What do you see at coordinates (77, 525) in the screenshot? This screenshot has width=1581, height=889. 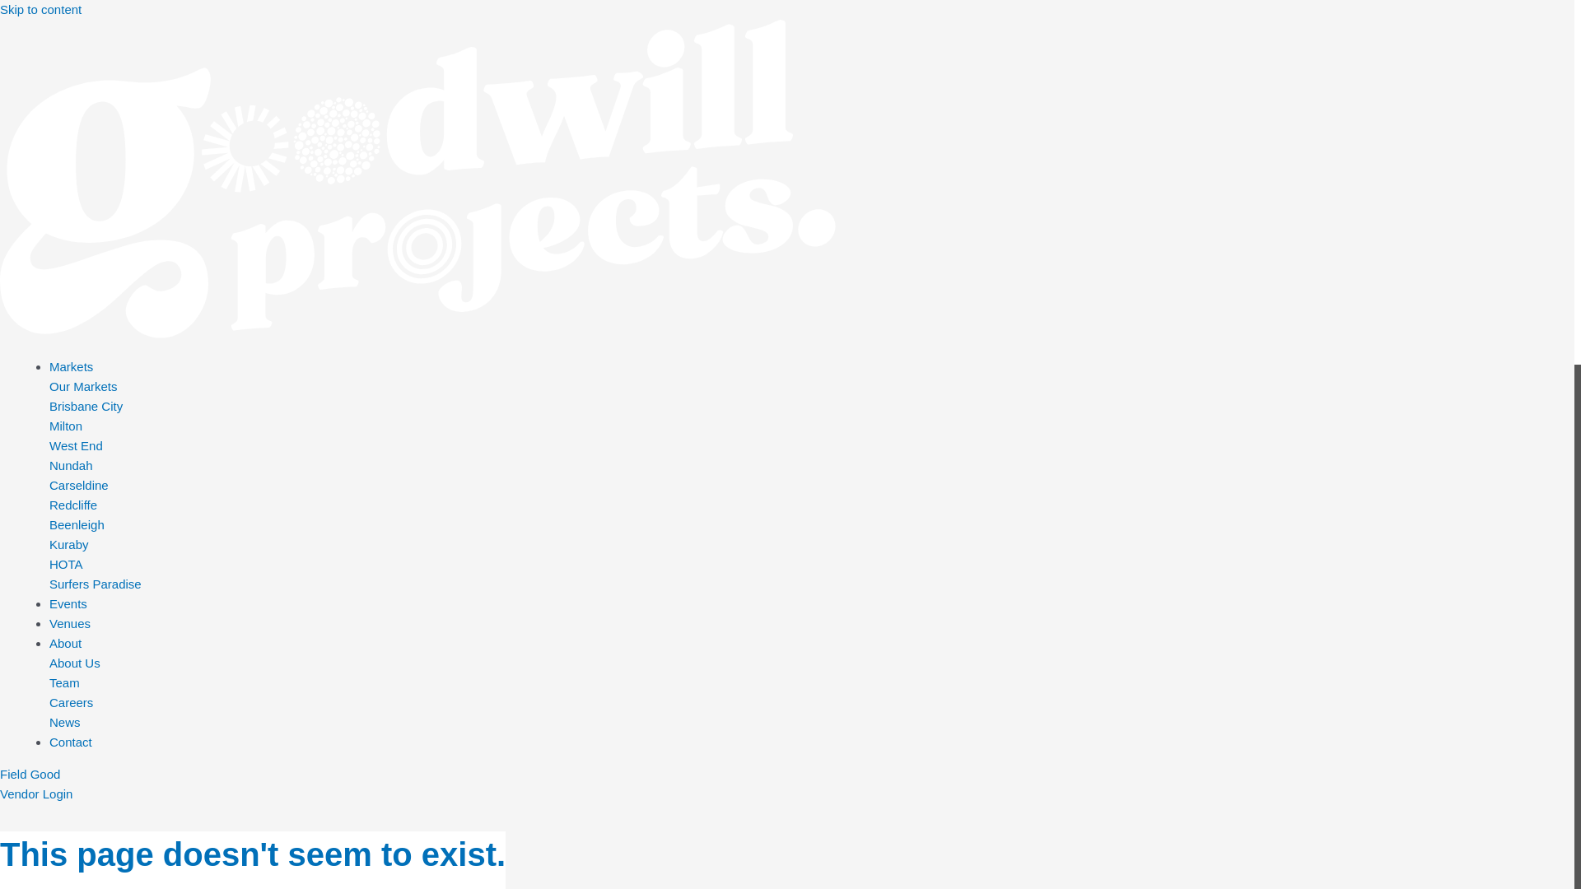 I see `Beenleigh` at bounding box center [77, 525].